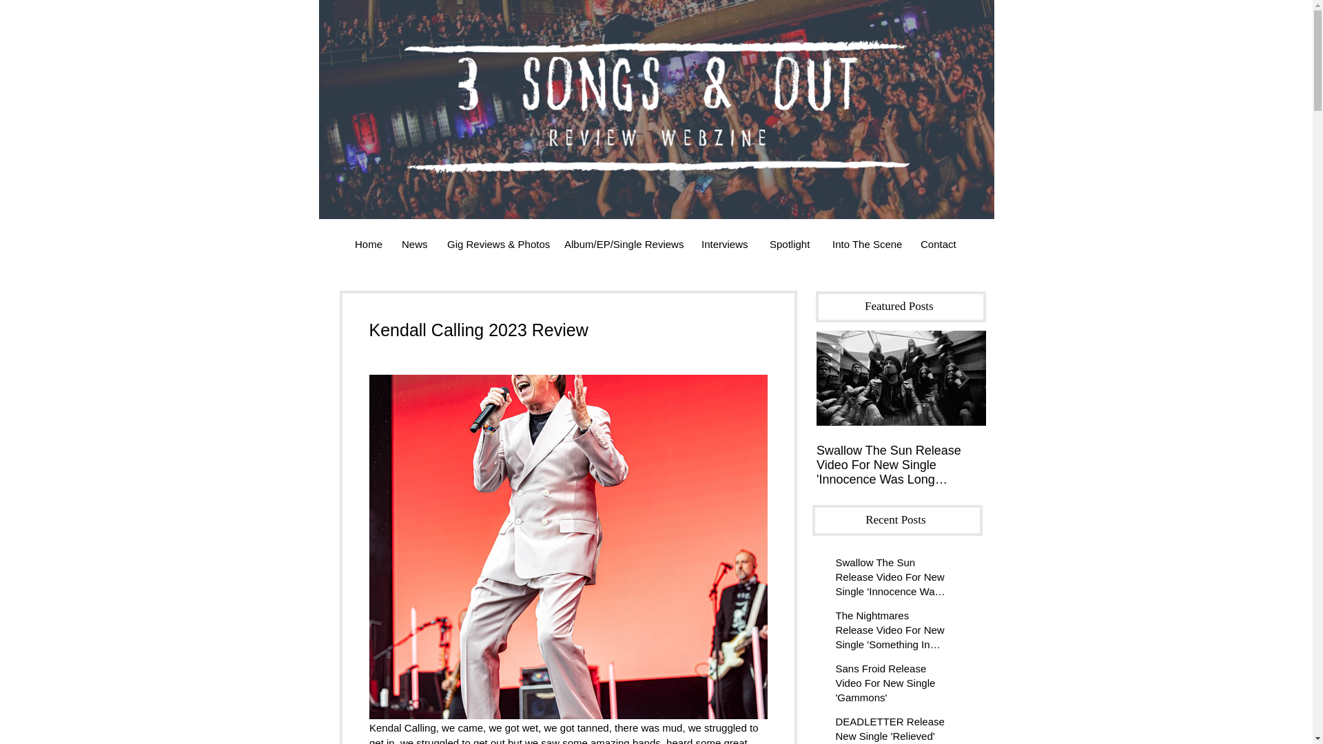 The image size is (1323, 744). I want to click on Home, so click(368, 244).